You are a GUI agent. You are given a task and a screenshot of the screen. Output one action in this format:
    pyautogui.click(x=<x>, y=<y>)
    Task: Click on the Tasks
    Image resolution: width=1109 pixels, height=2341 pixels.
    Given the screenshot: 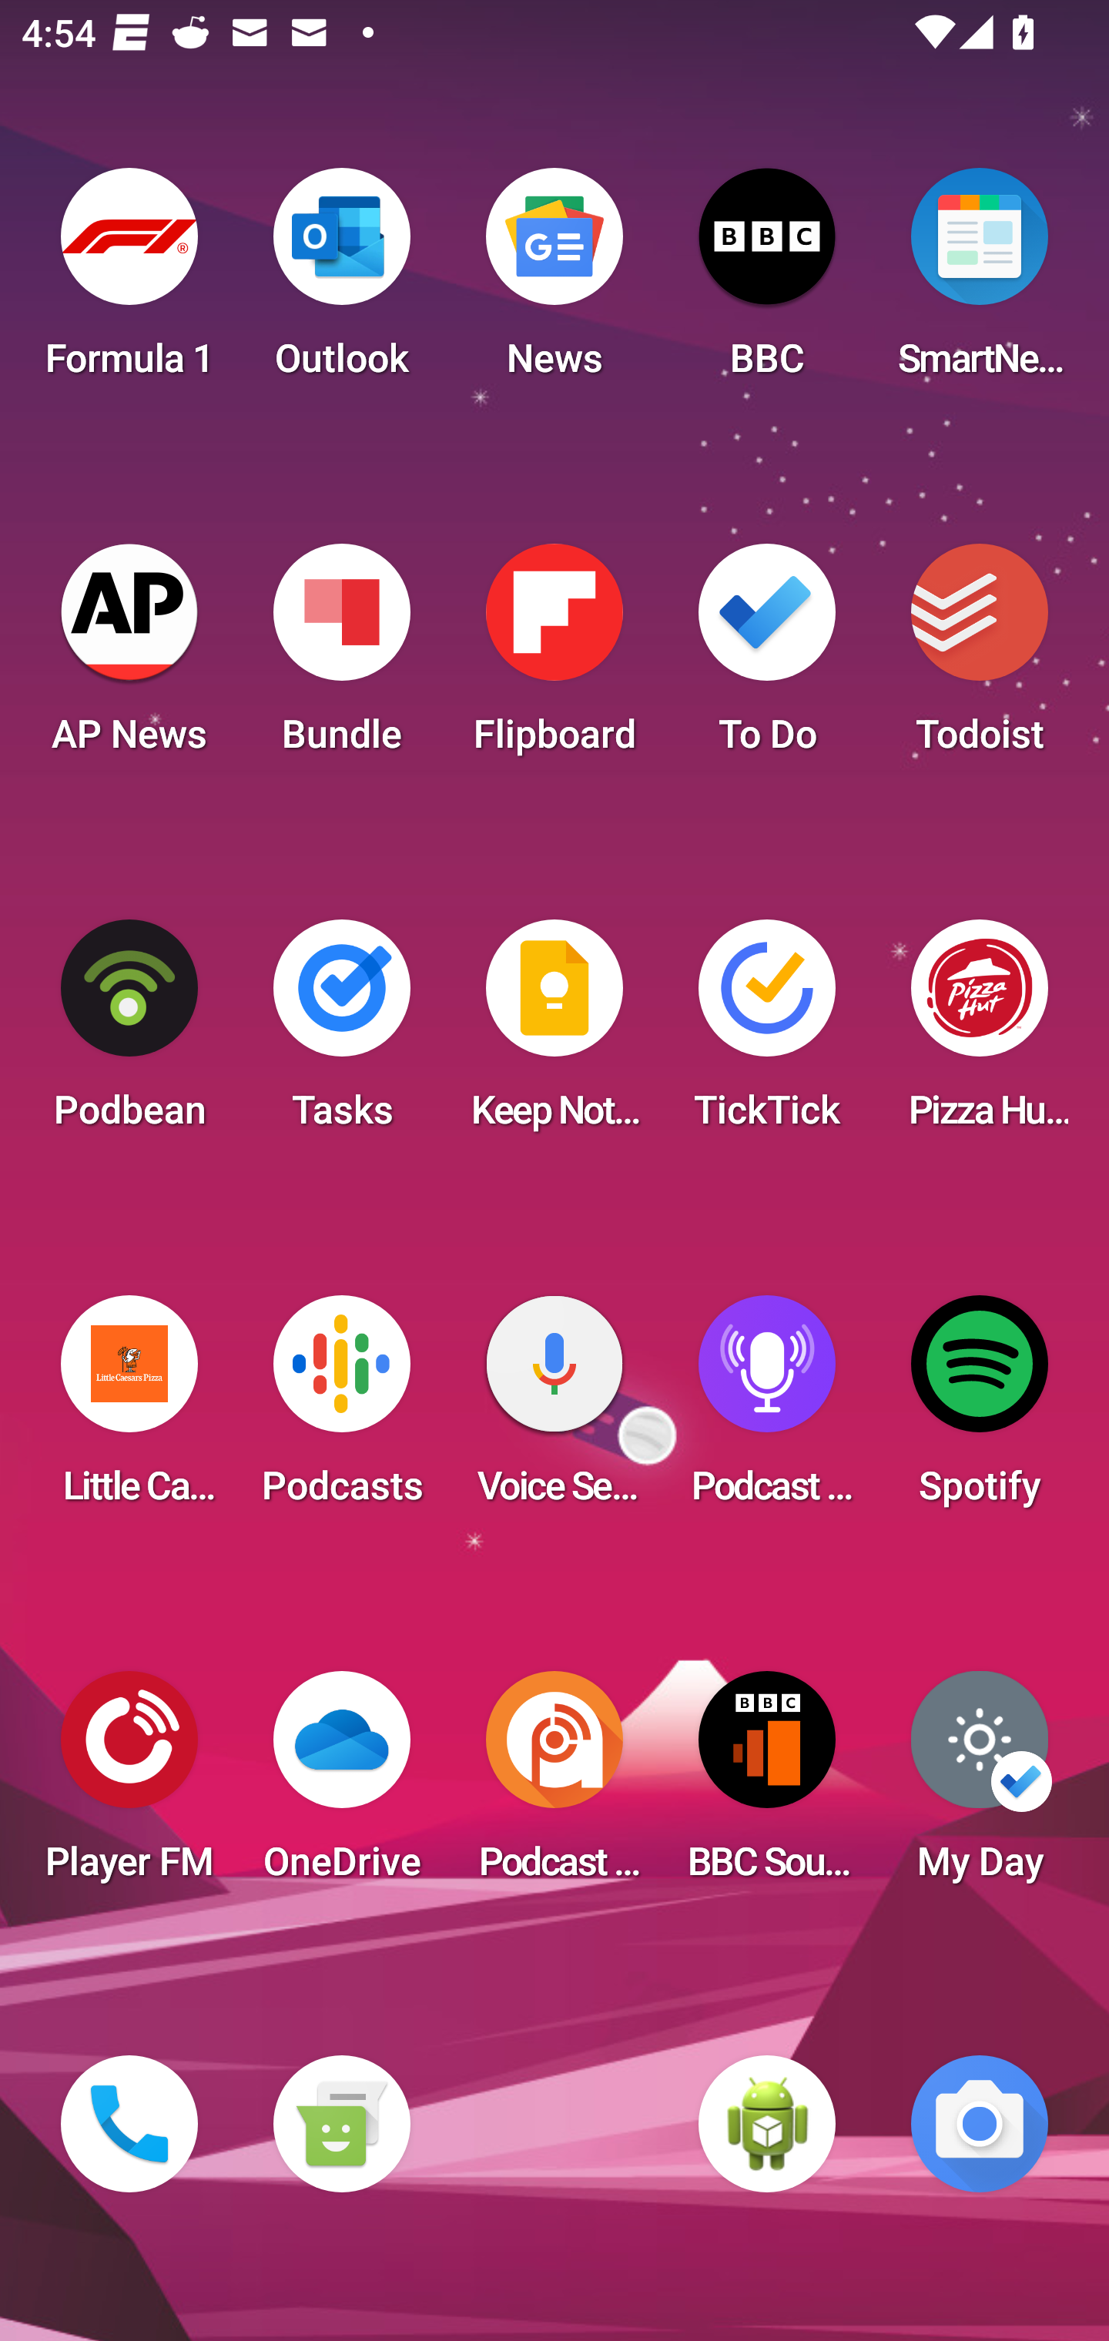 What is the action you would take?
    pyautogui.click(x=341, y=1033)
    